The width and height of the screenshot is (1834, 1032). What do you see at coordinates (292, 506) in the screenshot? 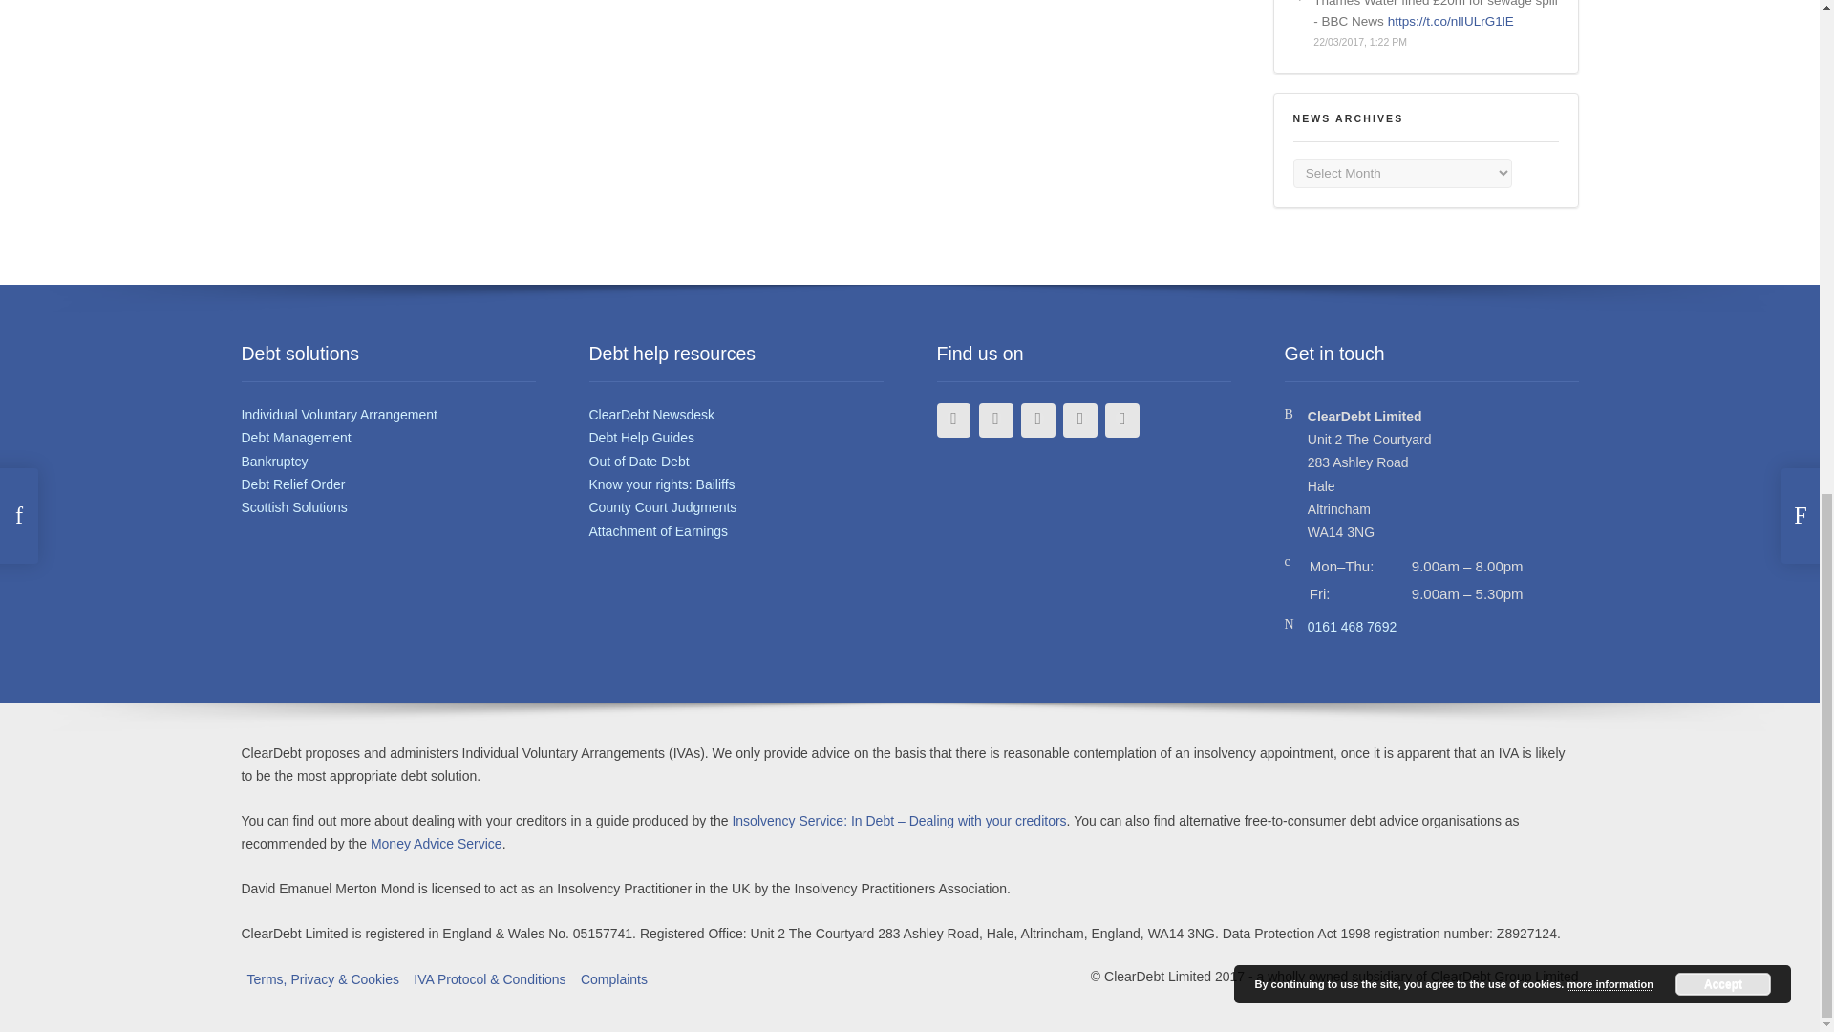
I see `Scottish Solutions` at bounding box center [292, 506].